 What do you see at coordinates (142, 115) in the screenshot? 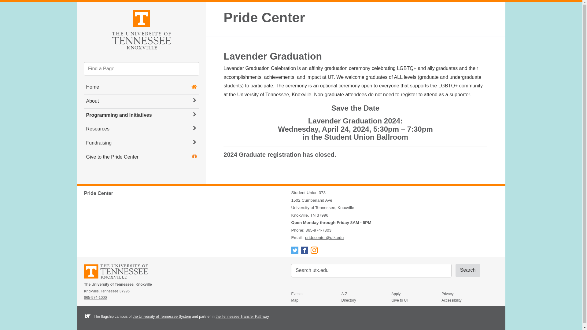
I see `Programming and Initiatives` at bounding box center [142, 115].